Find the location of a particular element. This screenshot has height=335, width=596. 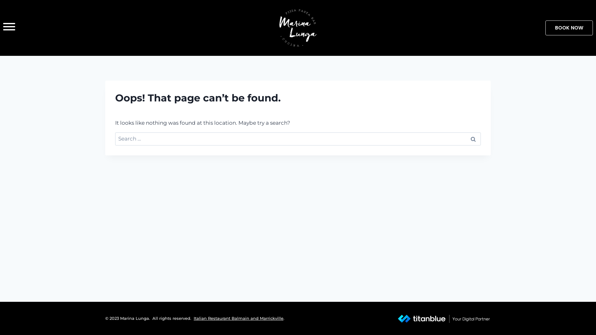

Marina Lunga Logo Home Main is located at coordinates (298, 28).